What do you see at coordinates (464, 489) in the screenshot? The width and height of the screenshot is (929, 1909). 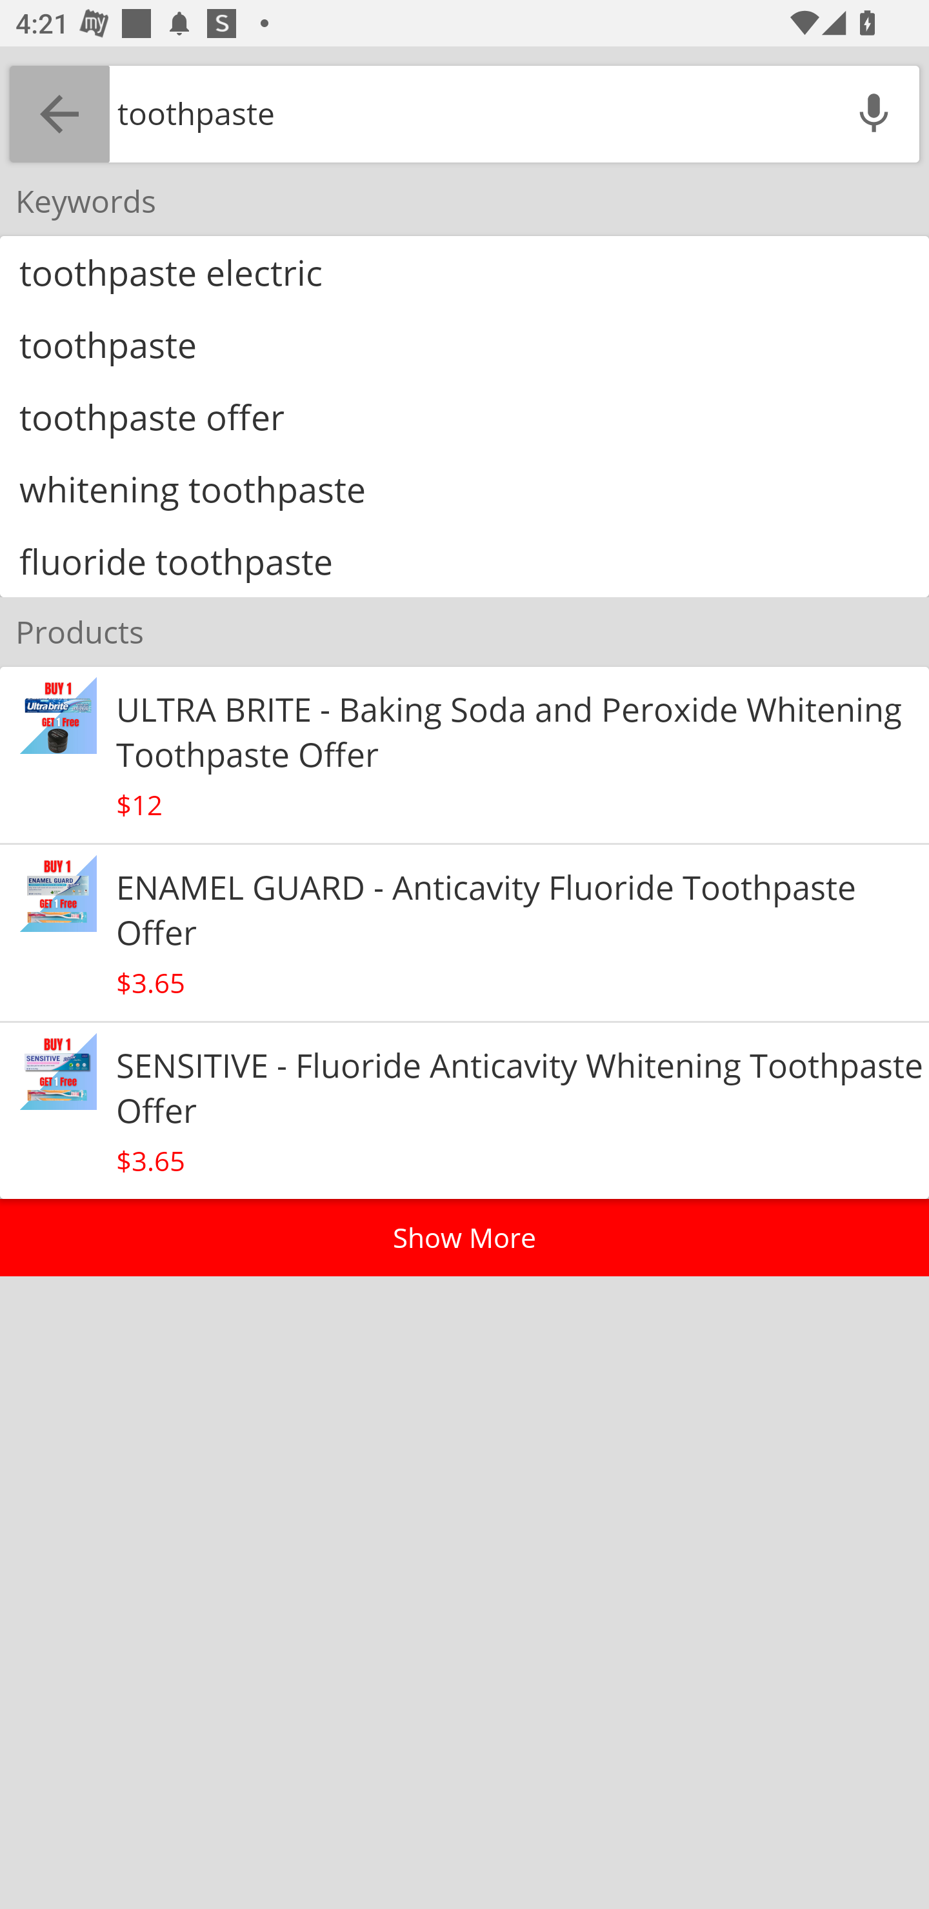 I see `whitening toothpaste` at bounding box center [464, 489].